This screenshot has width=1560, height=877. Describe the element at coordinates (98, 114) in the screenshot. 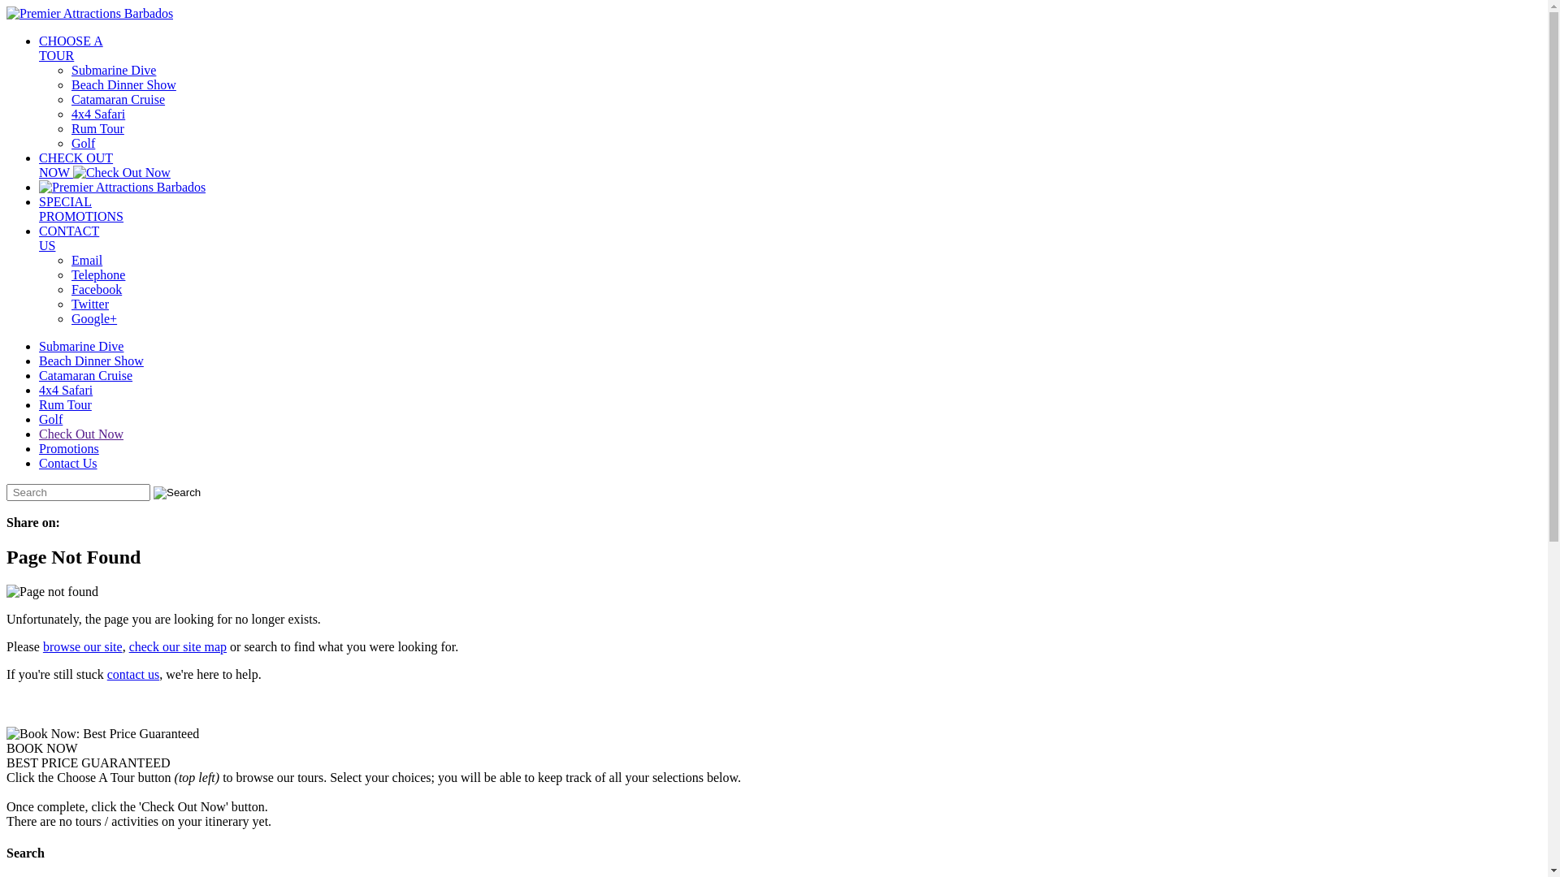

I see `4x4 Safari` at that location.